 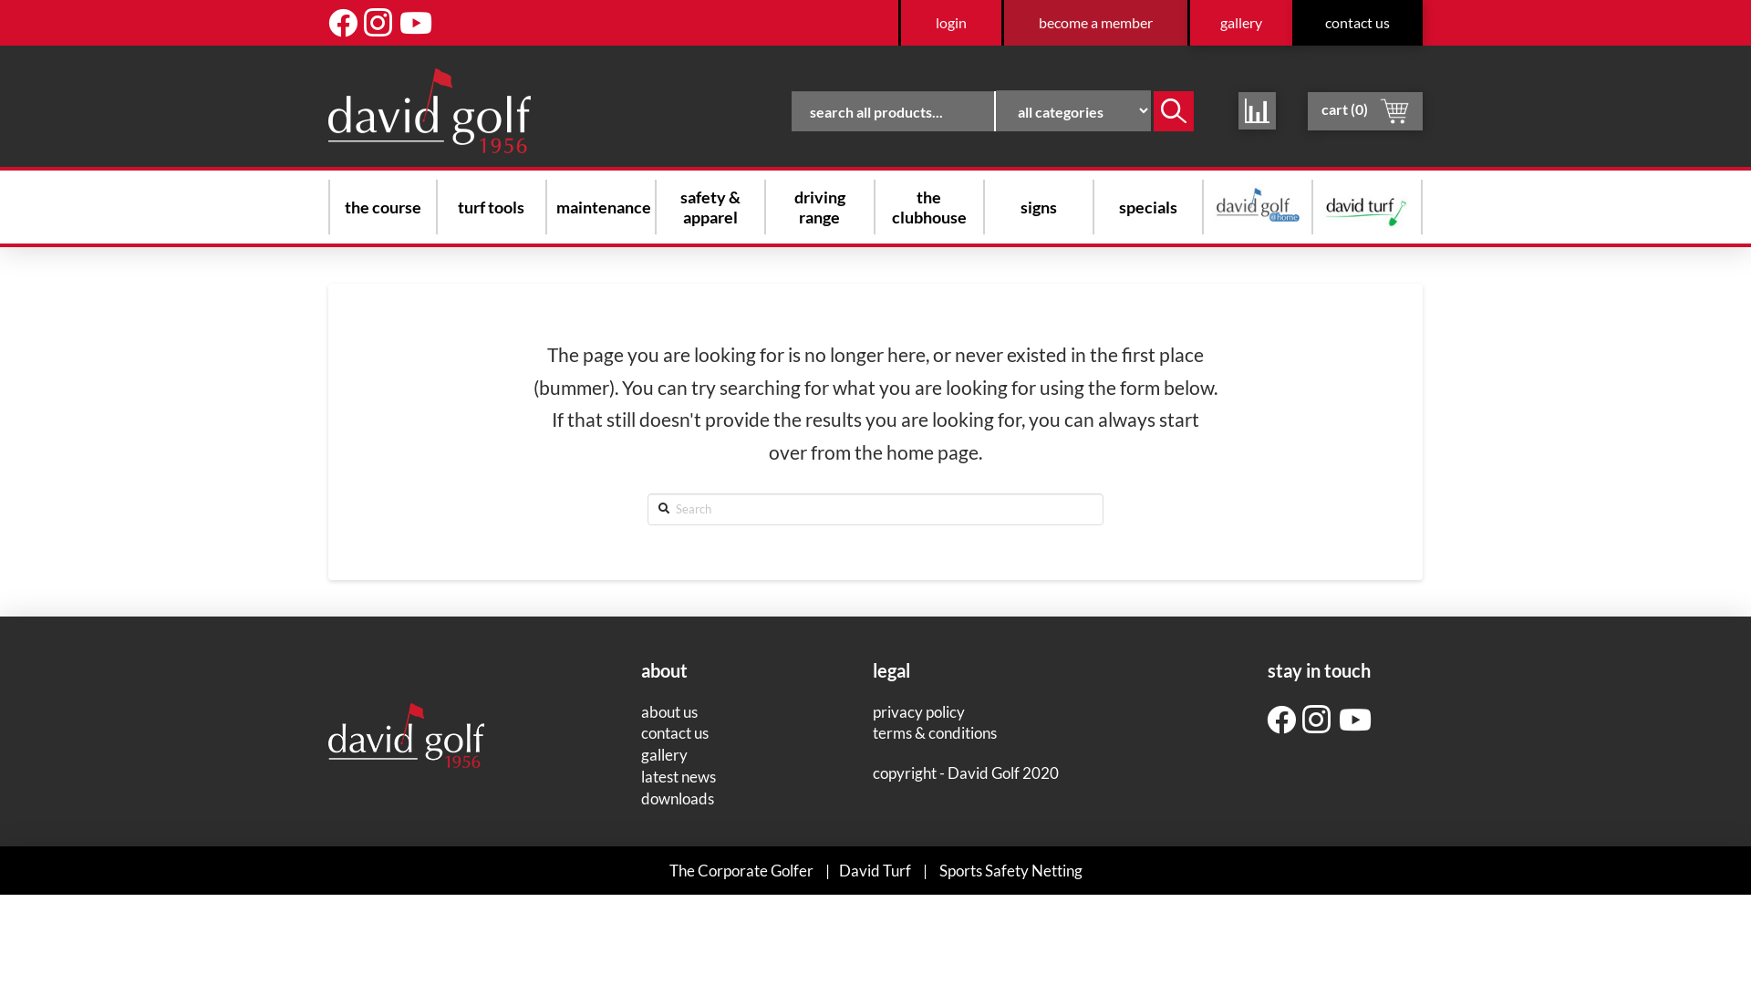 I want to click on become a member, so click(x=1097, y=23).